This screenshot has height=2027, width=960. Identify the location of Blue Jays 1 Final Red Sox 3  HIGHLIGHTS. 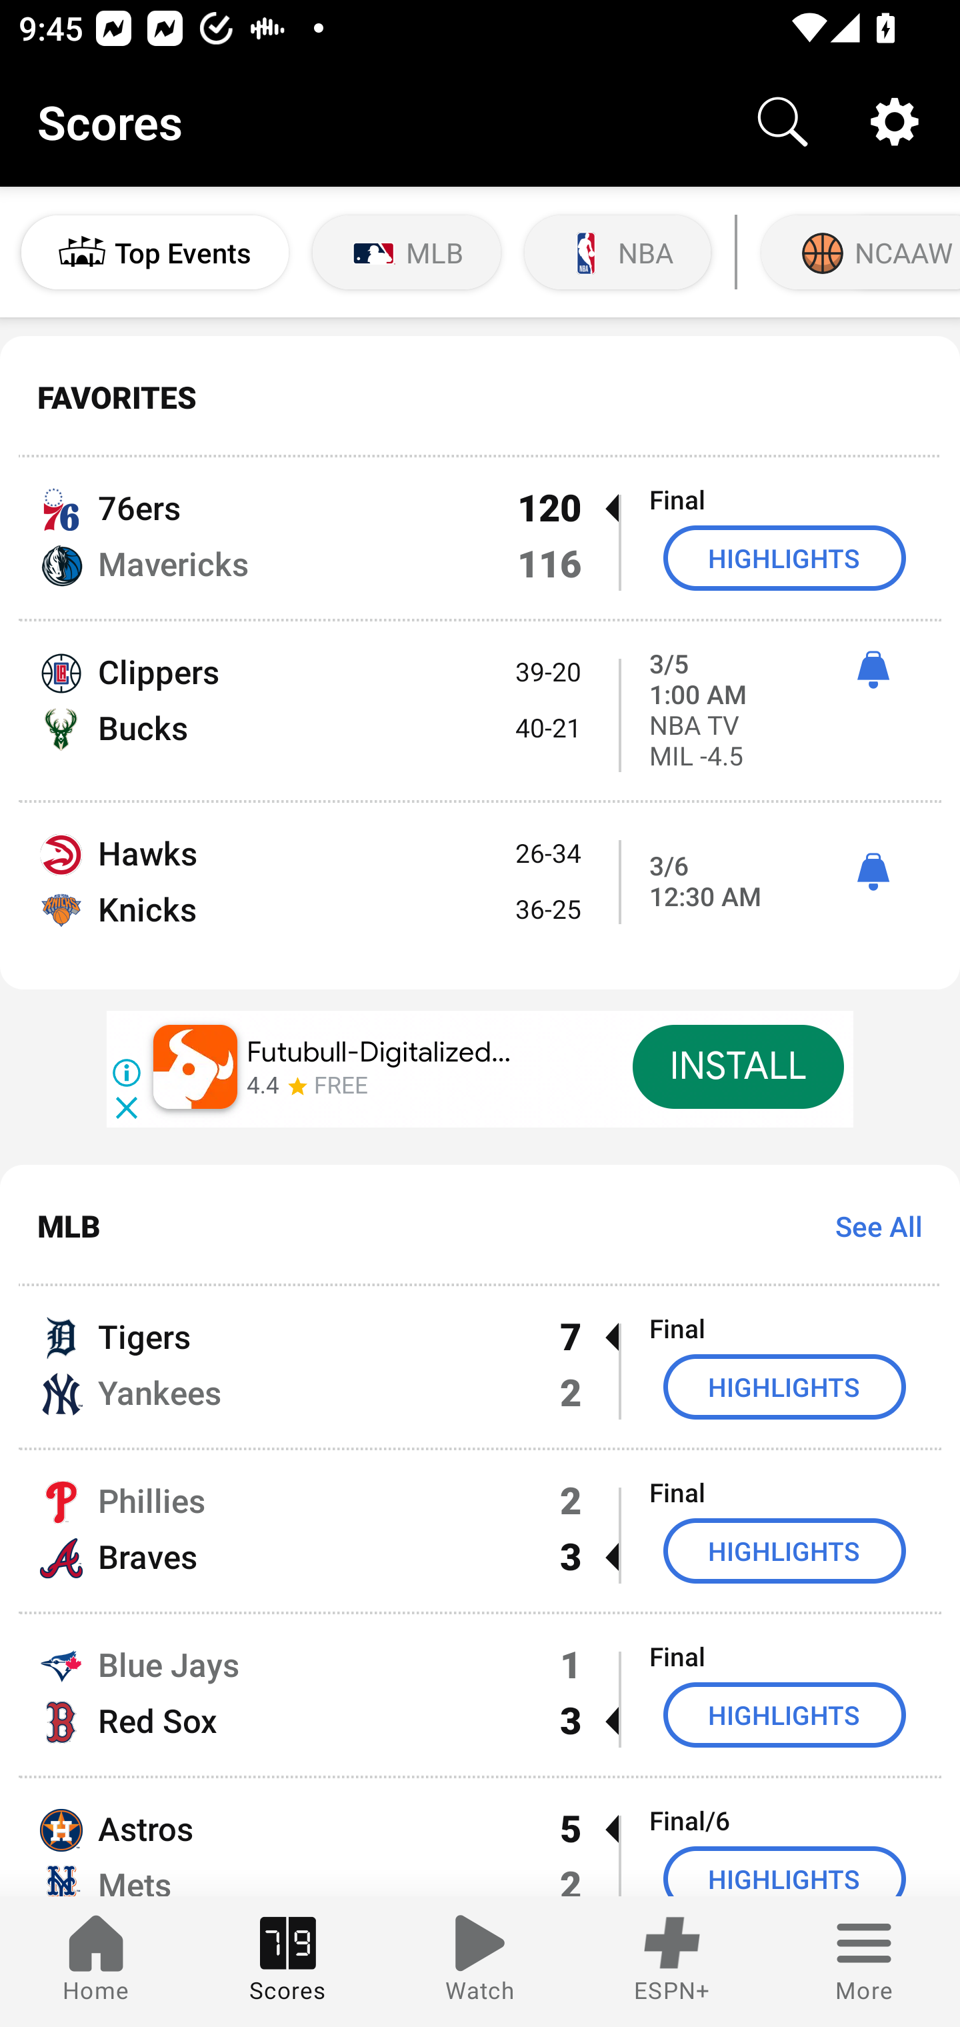
(480, 1694).